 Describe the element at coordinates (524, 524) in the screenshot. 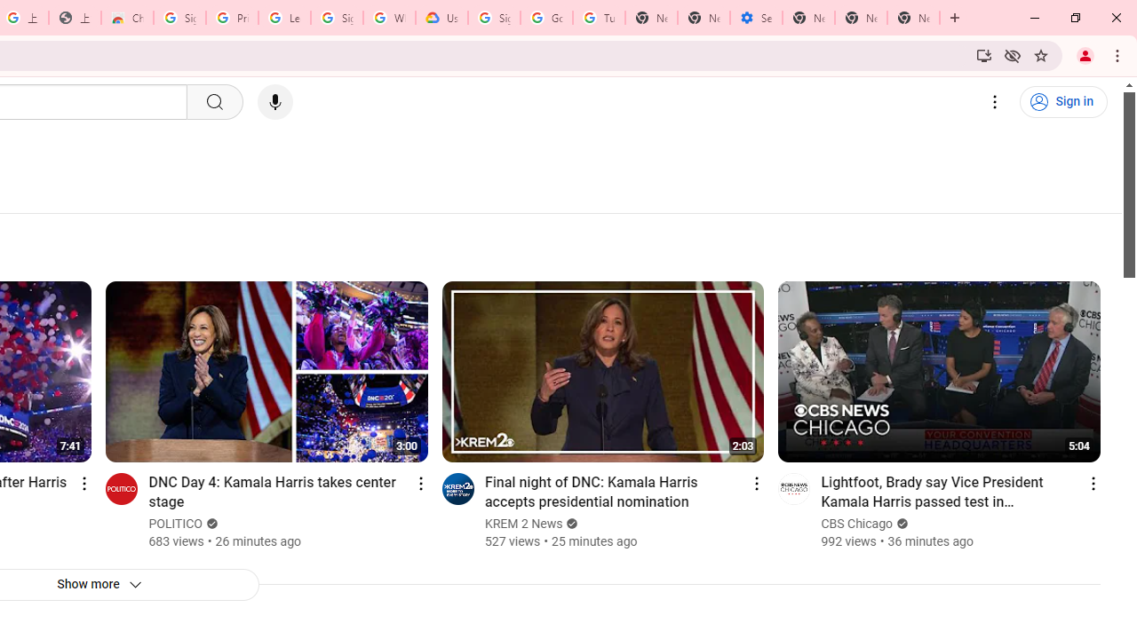

I see `KREM 2 News` at that location.